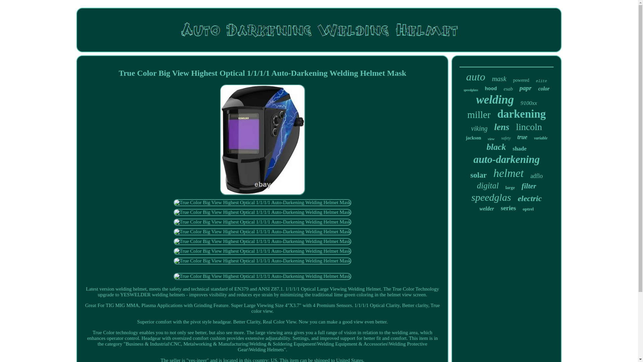 The height and width of the screenshot is (362, 643). Describe the element at coordinates (541, 81) in the screenshot. I see `elite` at that location.